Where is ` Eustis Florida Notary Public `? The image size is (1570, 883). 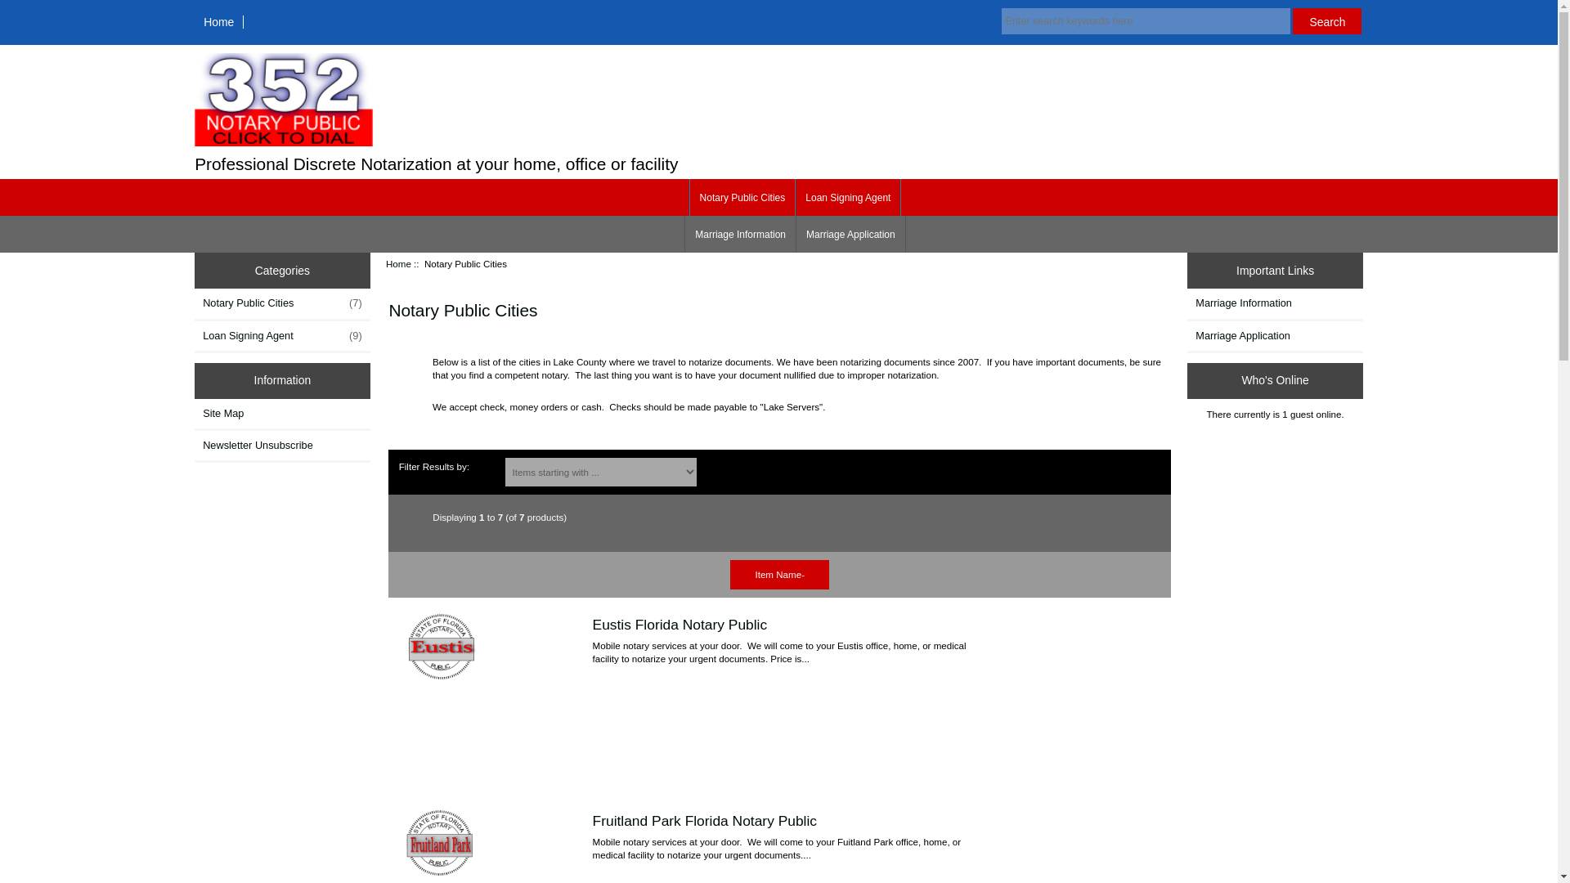
 Eustis Florida Notary Public  is located at coordinates (442, 646).